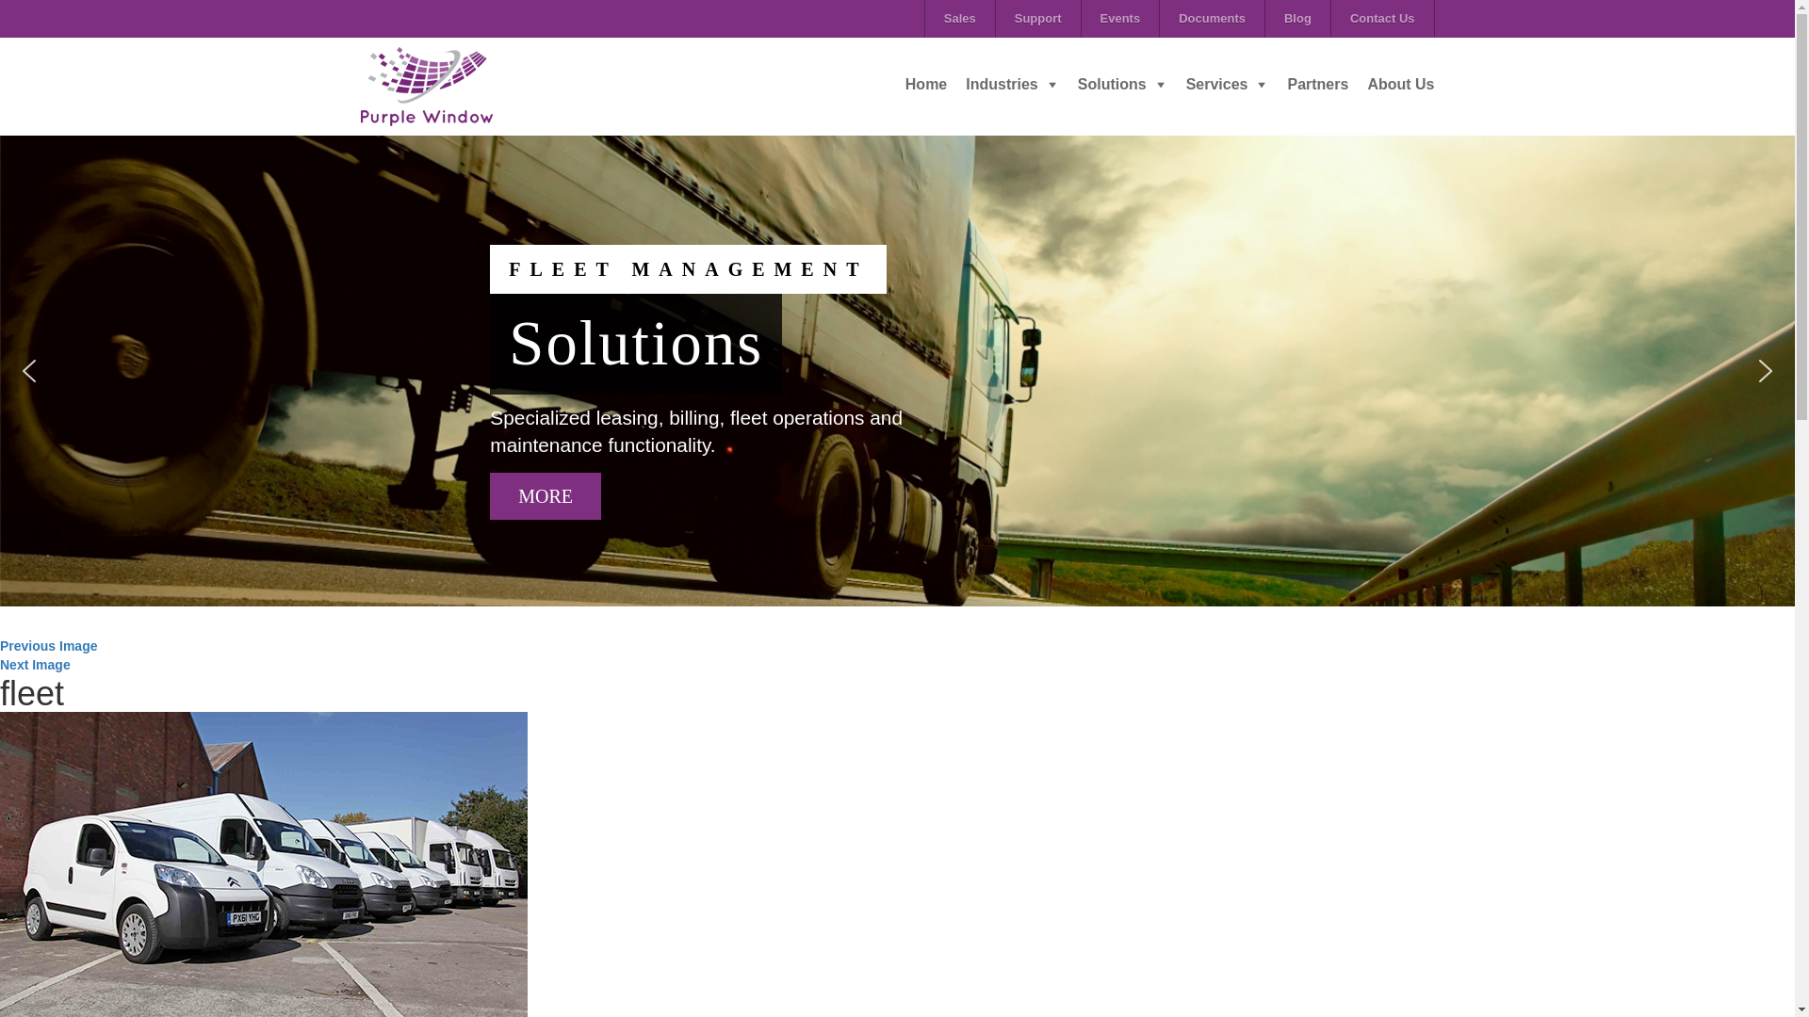  I want to click on Services, so click(1228, 90).